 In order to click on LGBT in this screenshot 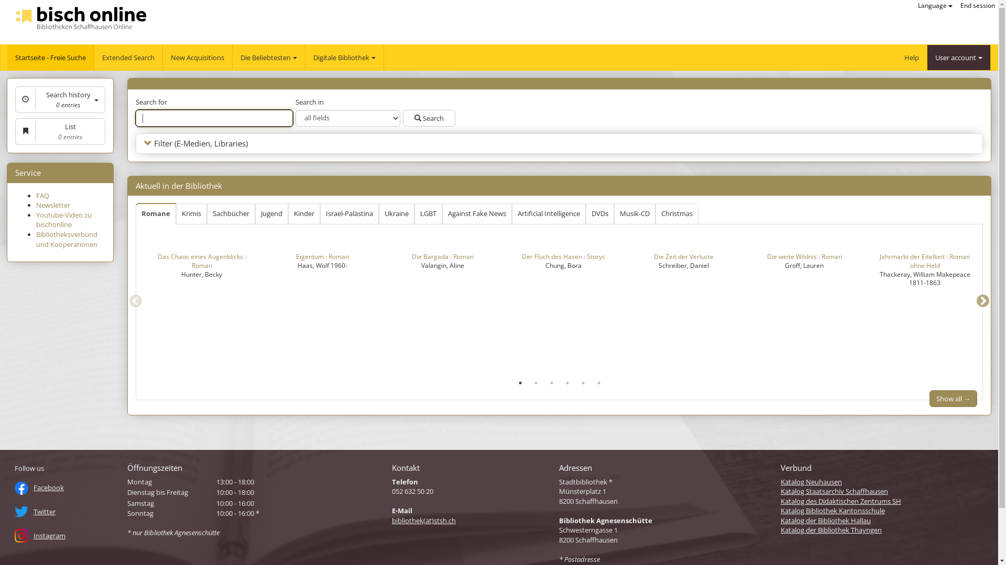, I will do `click(429, 214)`.